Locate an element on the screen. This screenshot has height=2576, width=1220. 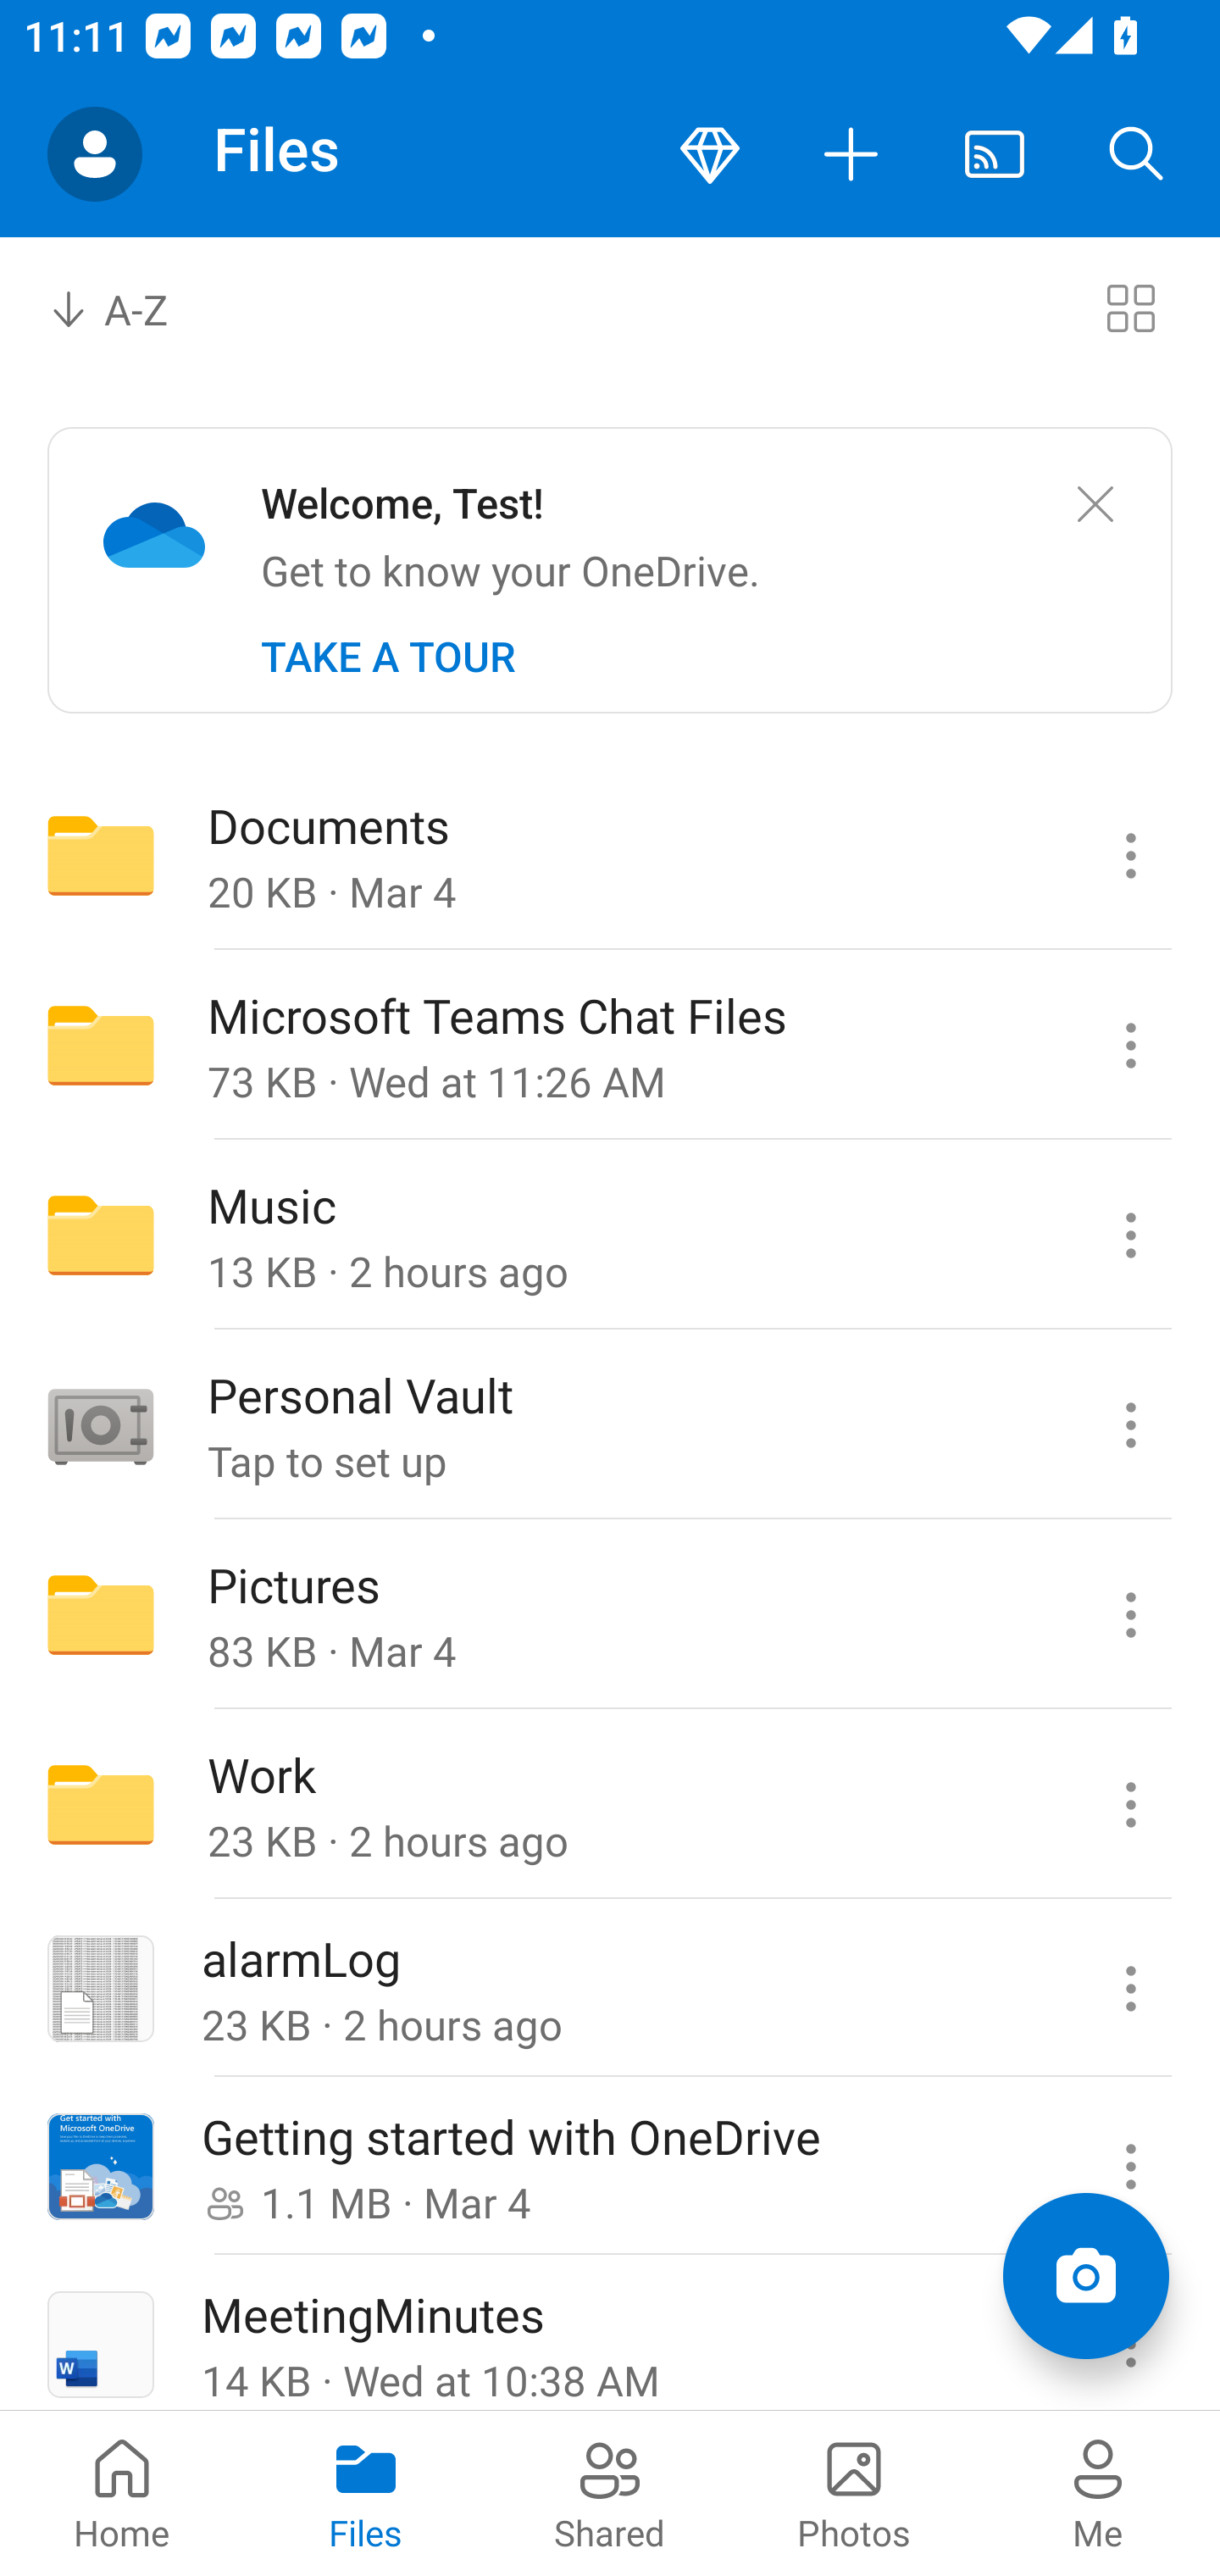
Cast. Disconnected is located at coordinates (995, 154).